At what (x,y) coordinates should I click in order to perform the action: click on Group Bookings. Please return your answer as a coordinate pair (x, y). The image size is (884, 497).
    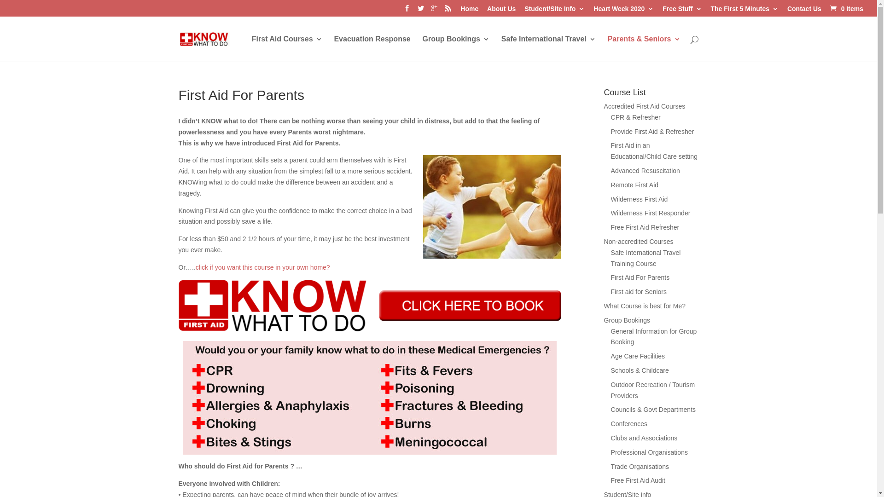
    Looking at the image, I should click on (456, 49).